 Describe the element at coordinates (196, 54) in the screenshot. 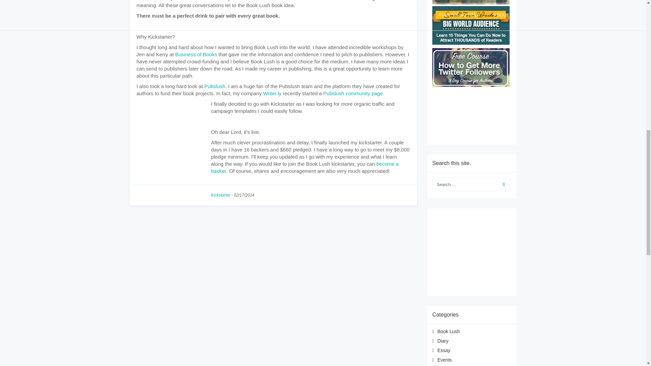

I see `Business of Books` at that location.